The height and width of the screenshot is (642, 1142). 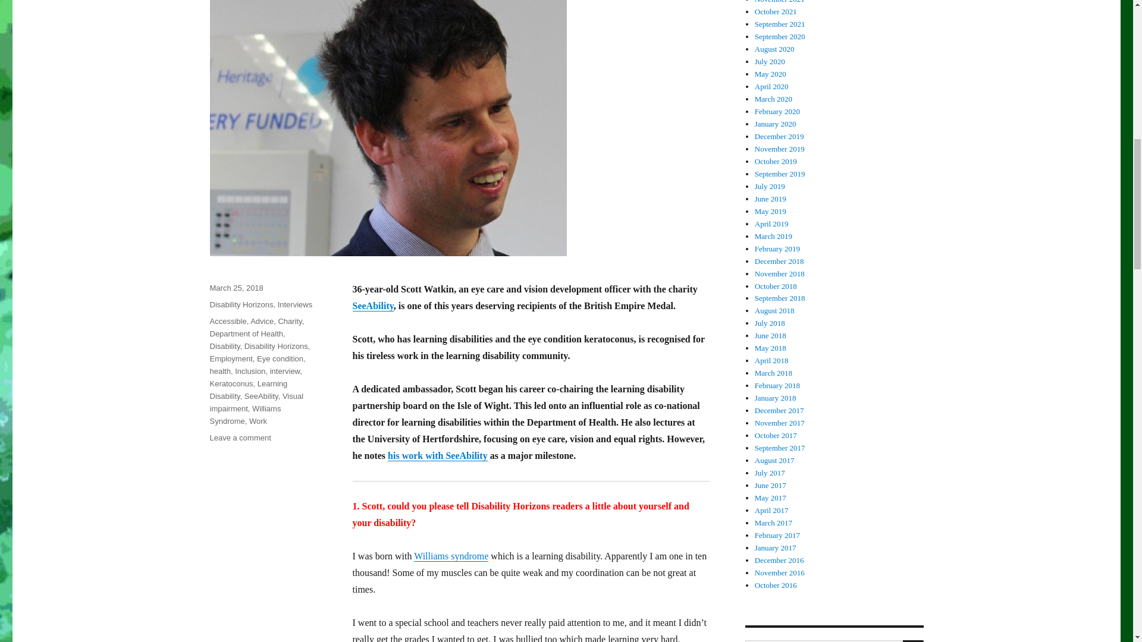 What do you see at coordinates (289, 321) in the screenshot?
I see `Charity` at bounding box center [289, 321].